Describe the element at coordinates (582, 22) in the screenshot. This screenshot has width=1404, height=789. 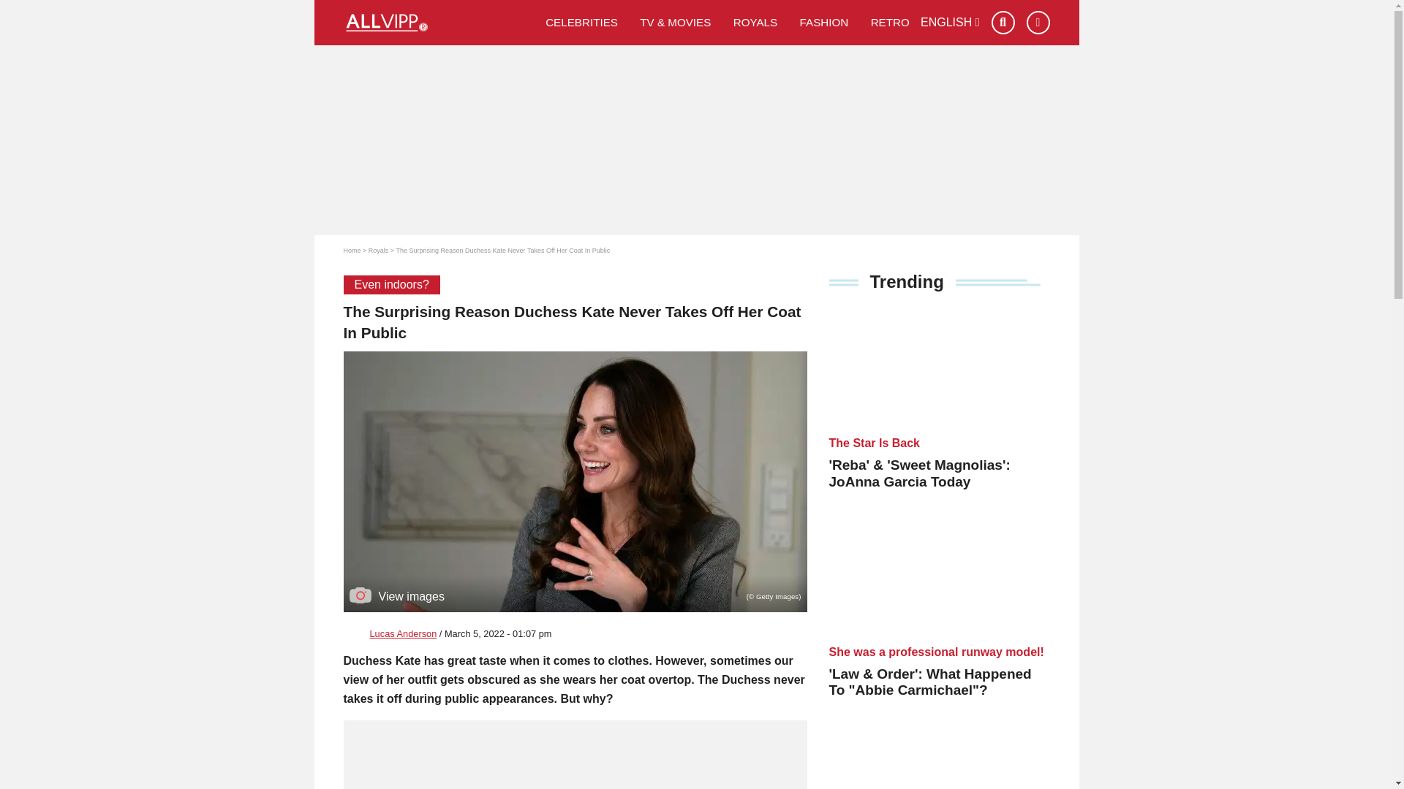
I see `CELEBRITIES` at that location.